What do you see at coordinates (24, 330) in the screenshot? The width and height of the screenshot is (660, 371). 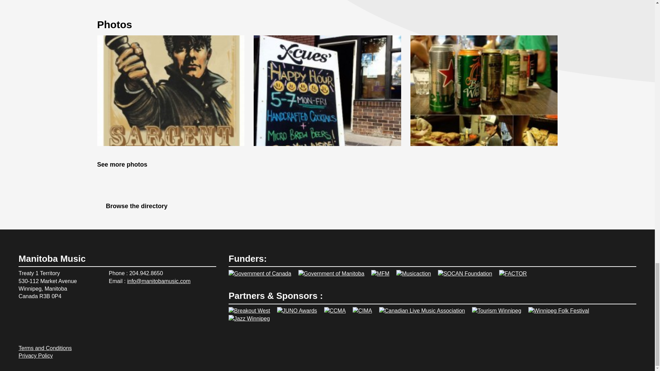 I see `Follow us on Instagram` at bounding box center [24, 330].